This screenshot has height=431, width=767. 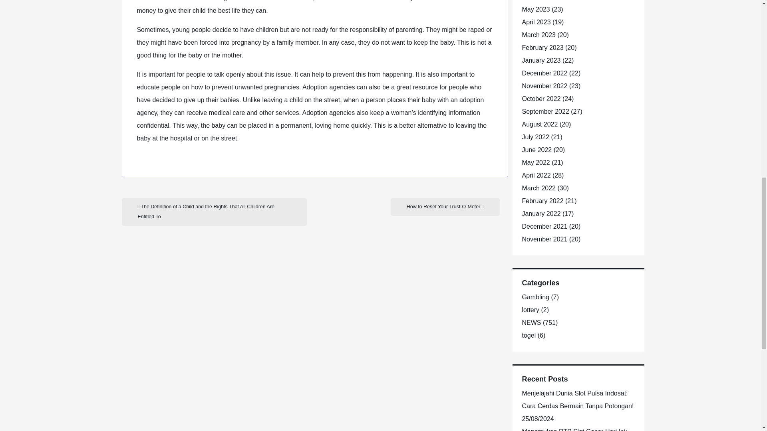 What do you see at coordinates (544, 73) in the screenshot?
I see `December 2022` at bounding box center [544, 73].